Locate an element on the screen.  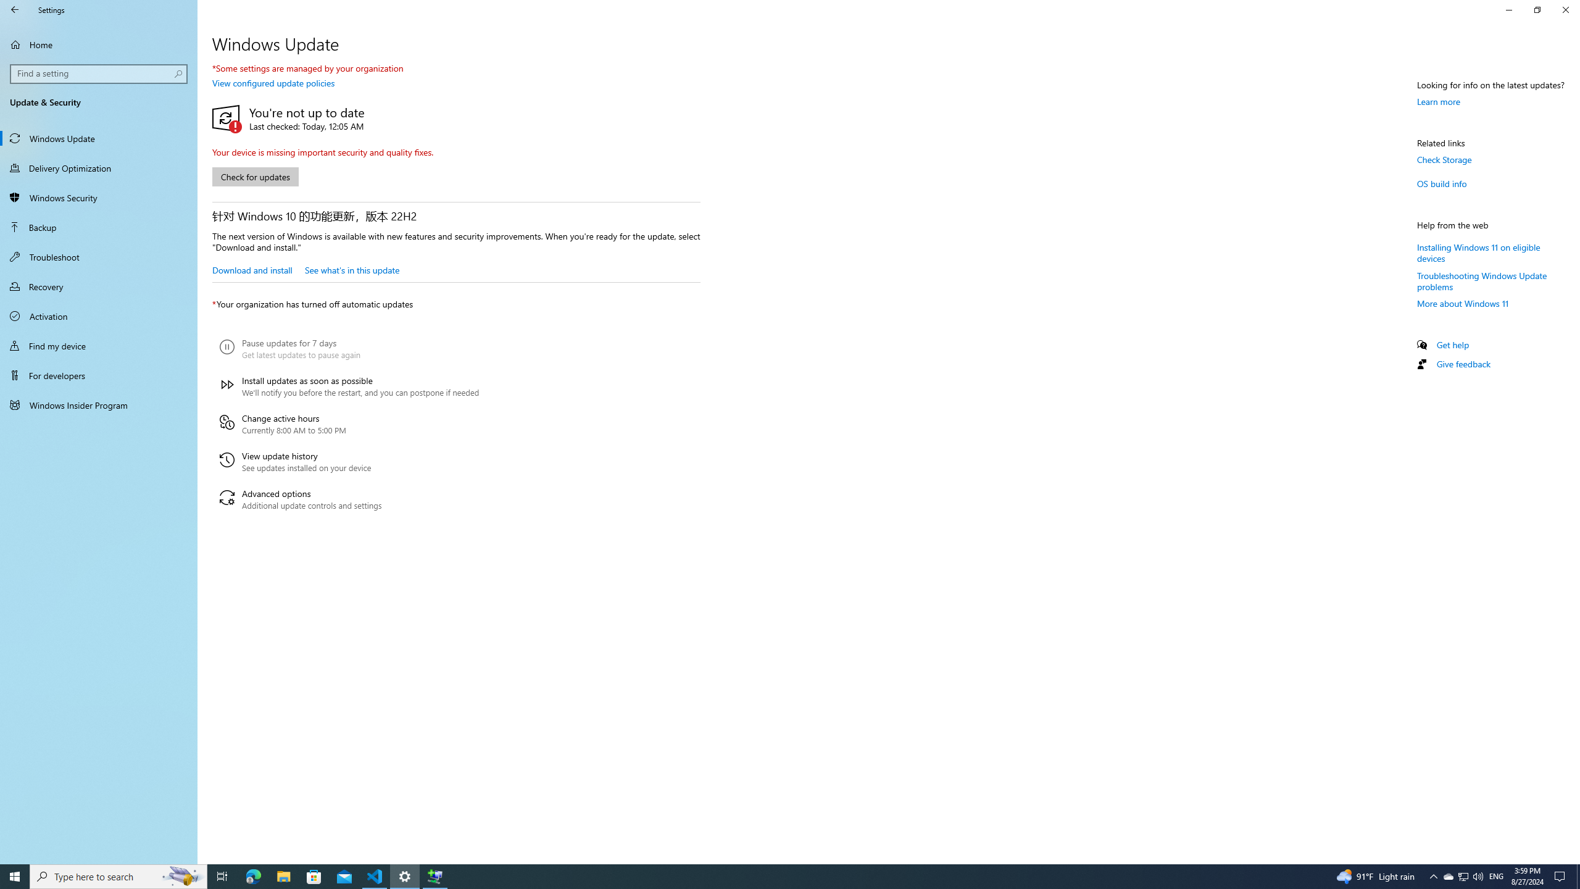
Download and install is located at coordinates (252, 269).